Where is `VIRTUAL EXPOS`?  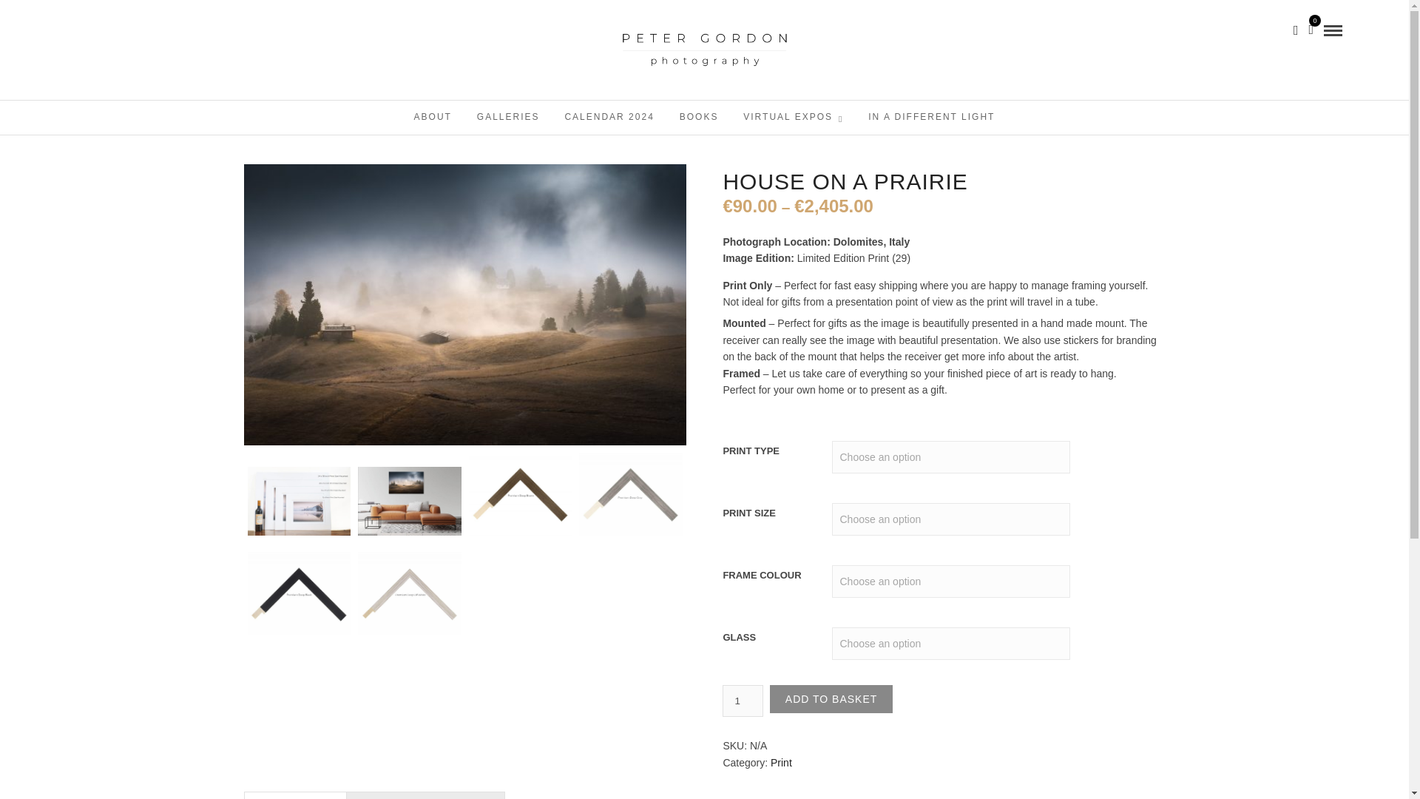 VIRTUAL EXPOS is located at coordinates (793, 118).